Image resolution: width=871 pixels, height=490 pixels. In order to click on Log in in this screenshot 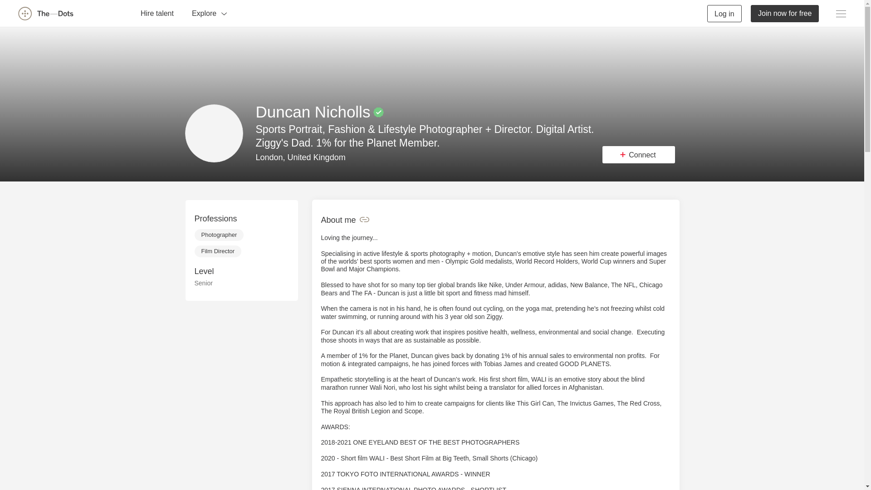, I will do `click(724, 13)`.